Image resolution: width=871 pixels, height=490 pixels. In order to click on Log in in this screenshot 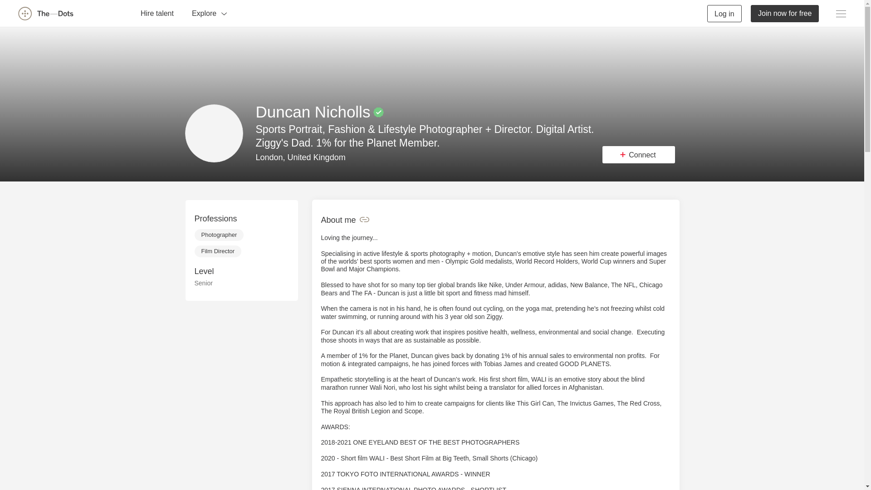, I will do `click(724, 13)`.